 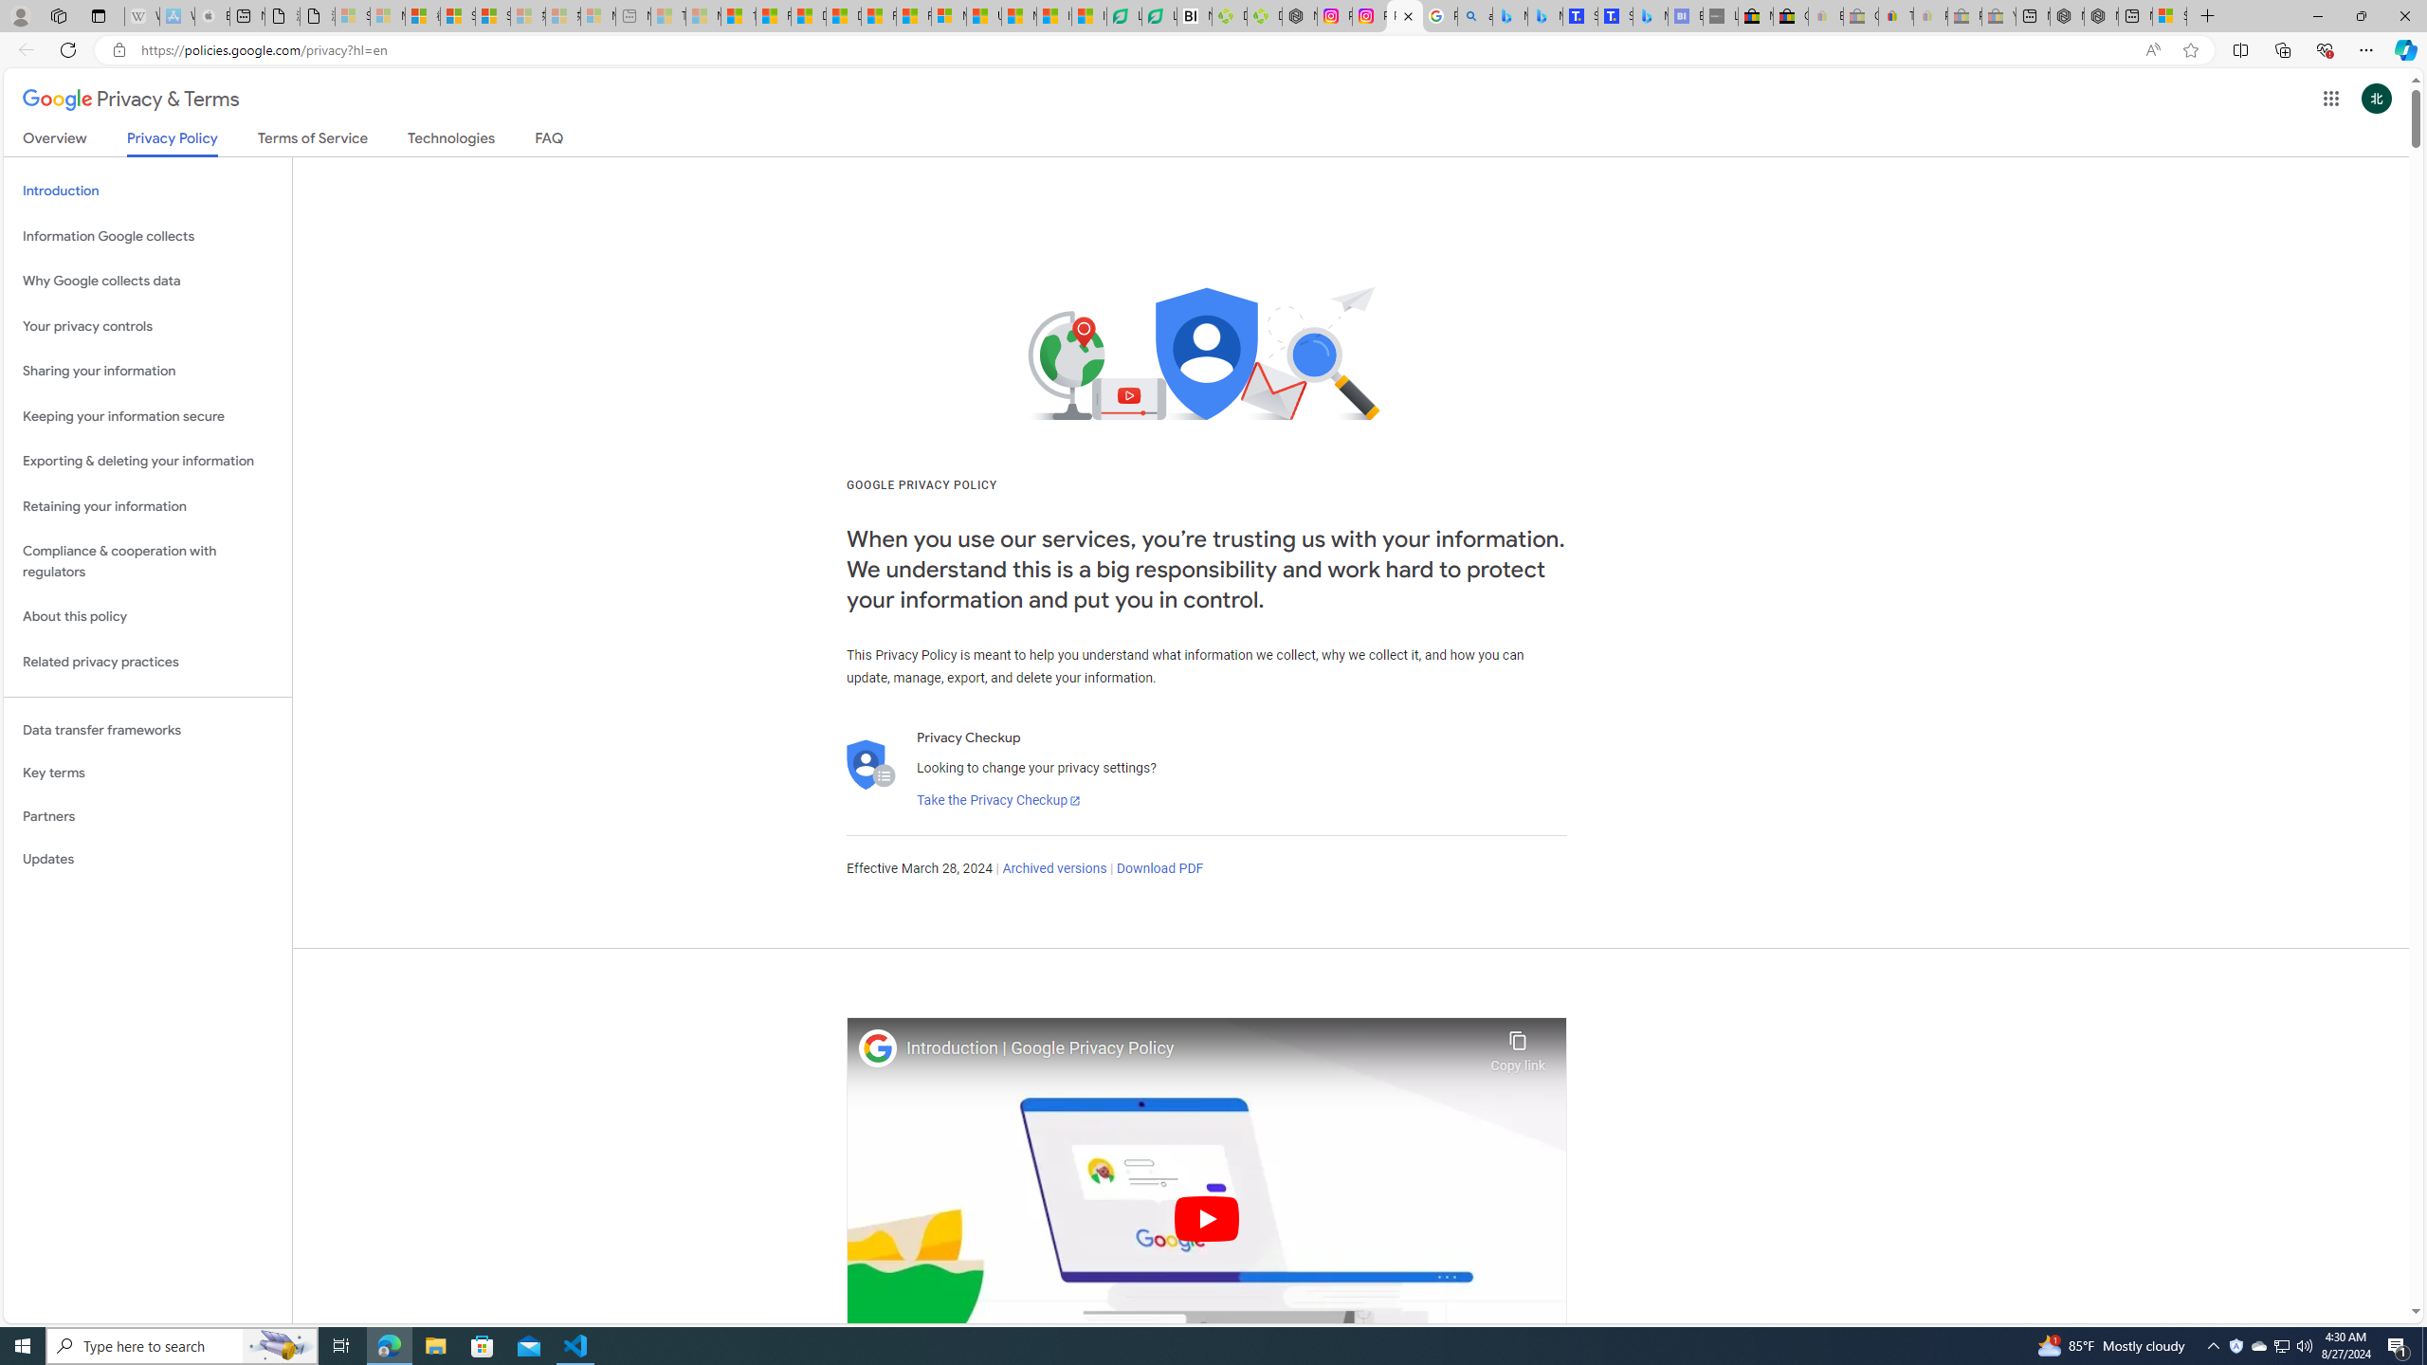 What do you see at coordinates (173, 143) in the screenshot?
I see `Privacy Policy` at bounding box center [173, 143].